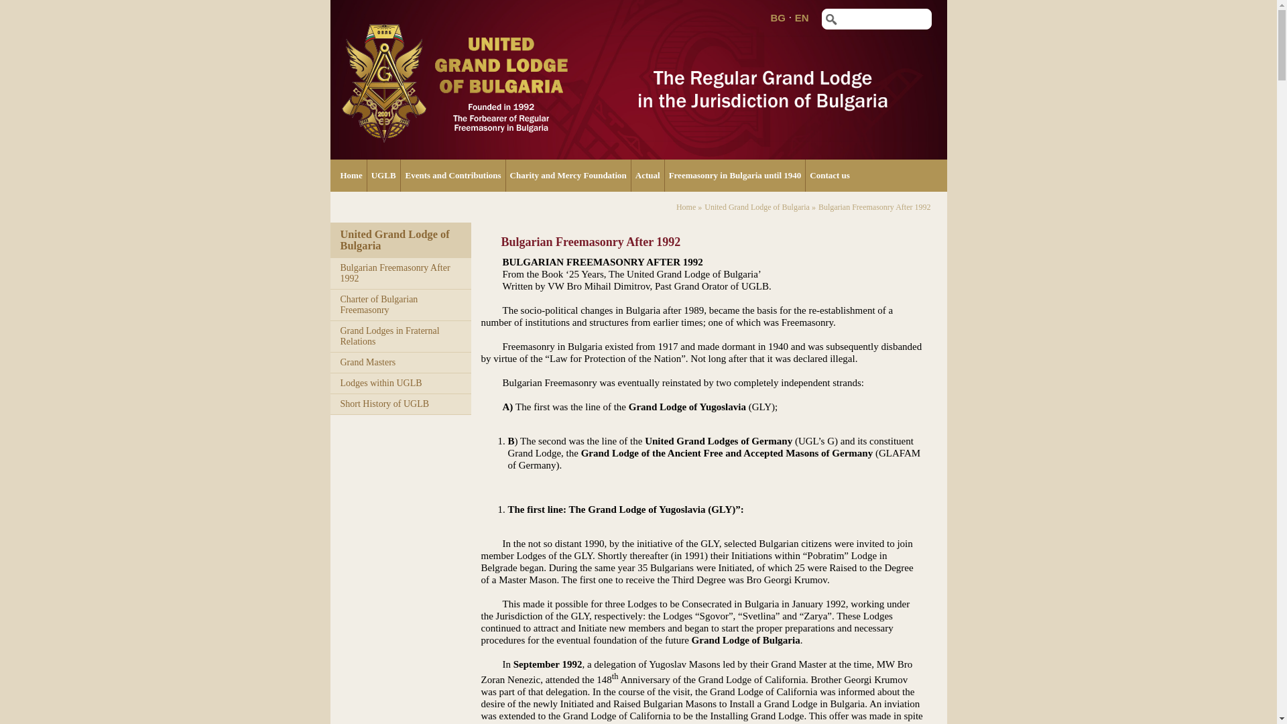  I want to click on Grand Masters, so click(369, 362).